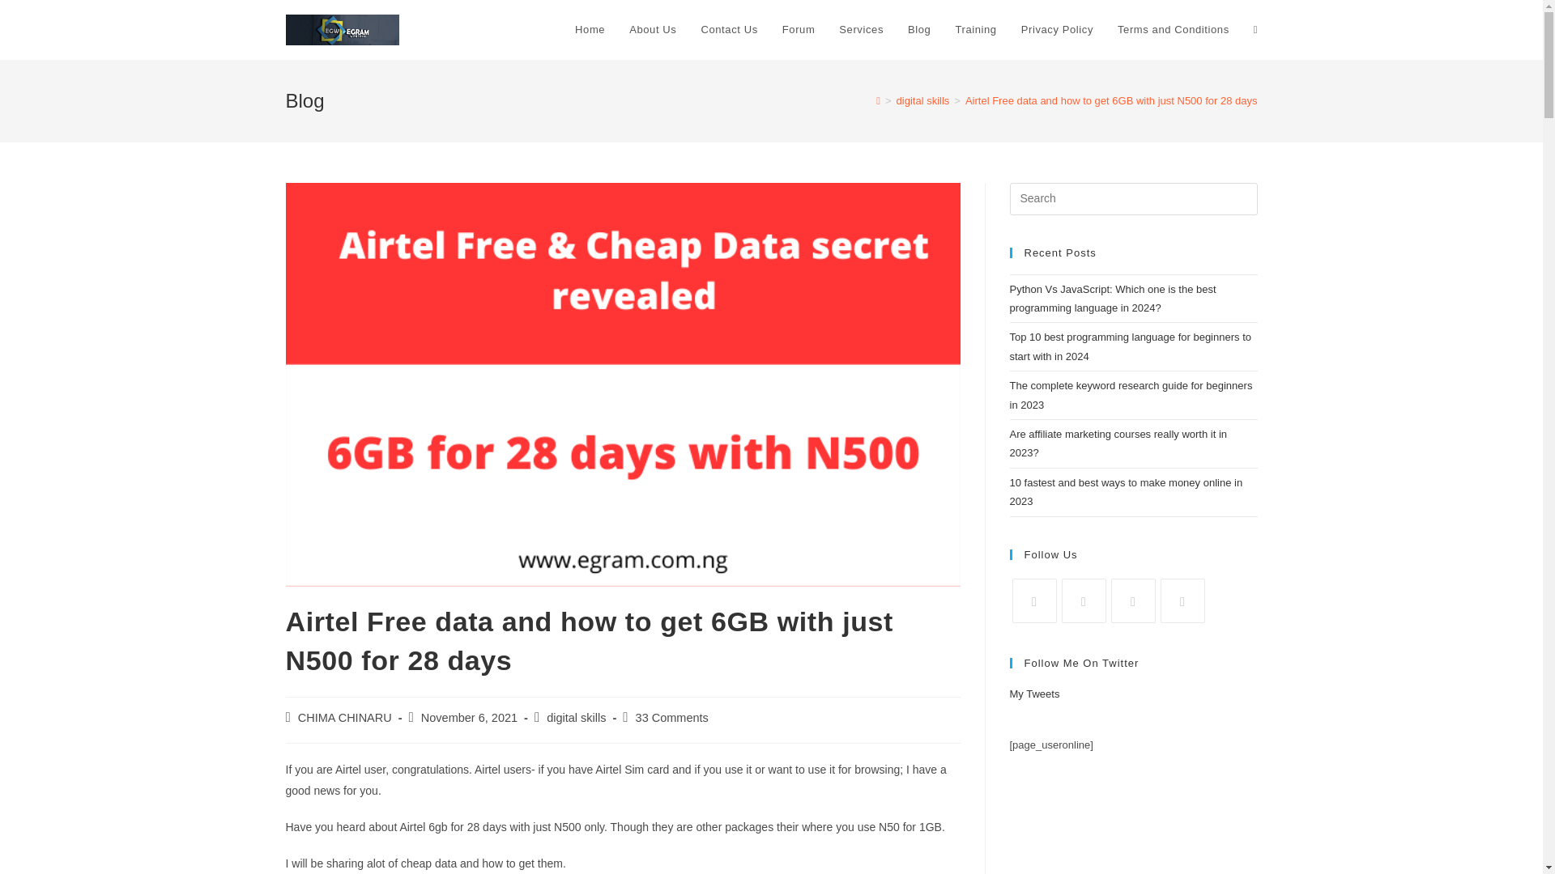 The height and width of the screenshot is (874, 1555). What do you see at coordinates (672, 718) in the screenshot?
I see `33 Comments` at bounding box center [672, 718].